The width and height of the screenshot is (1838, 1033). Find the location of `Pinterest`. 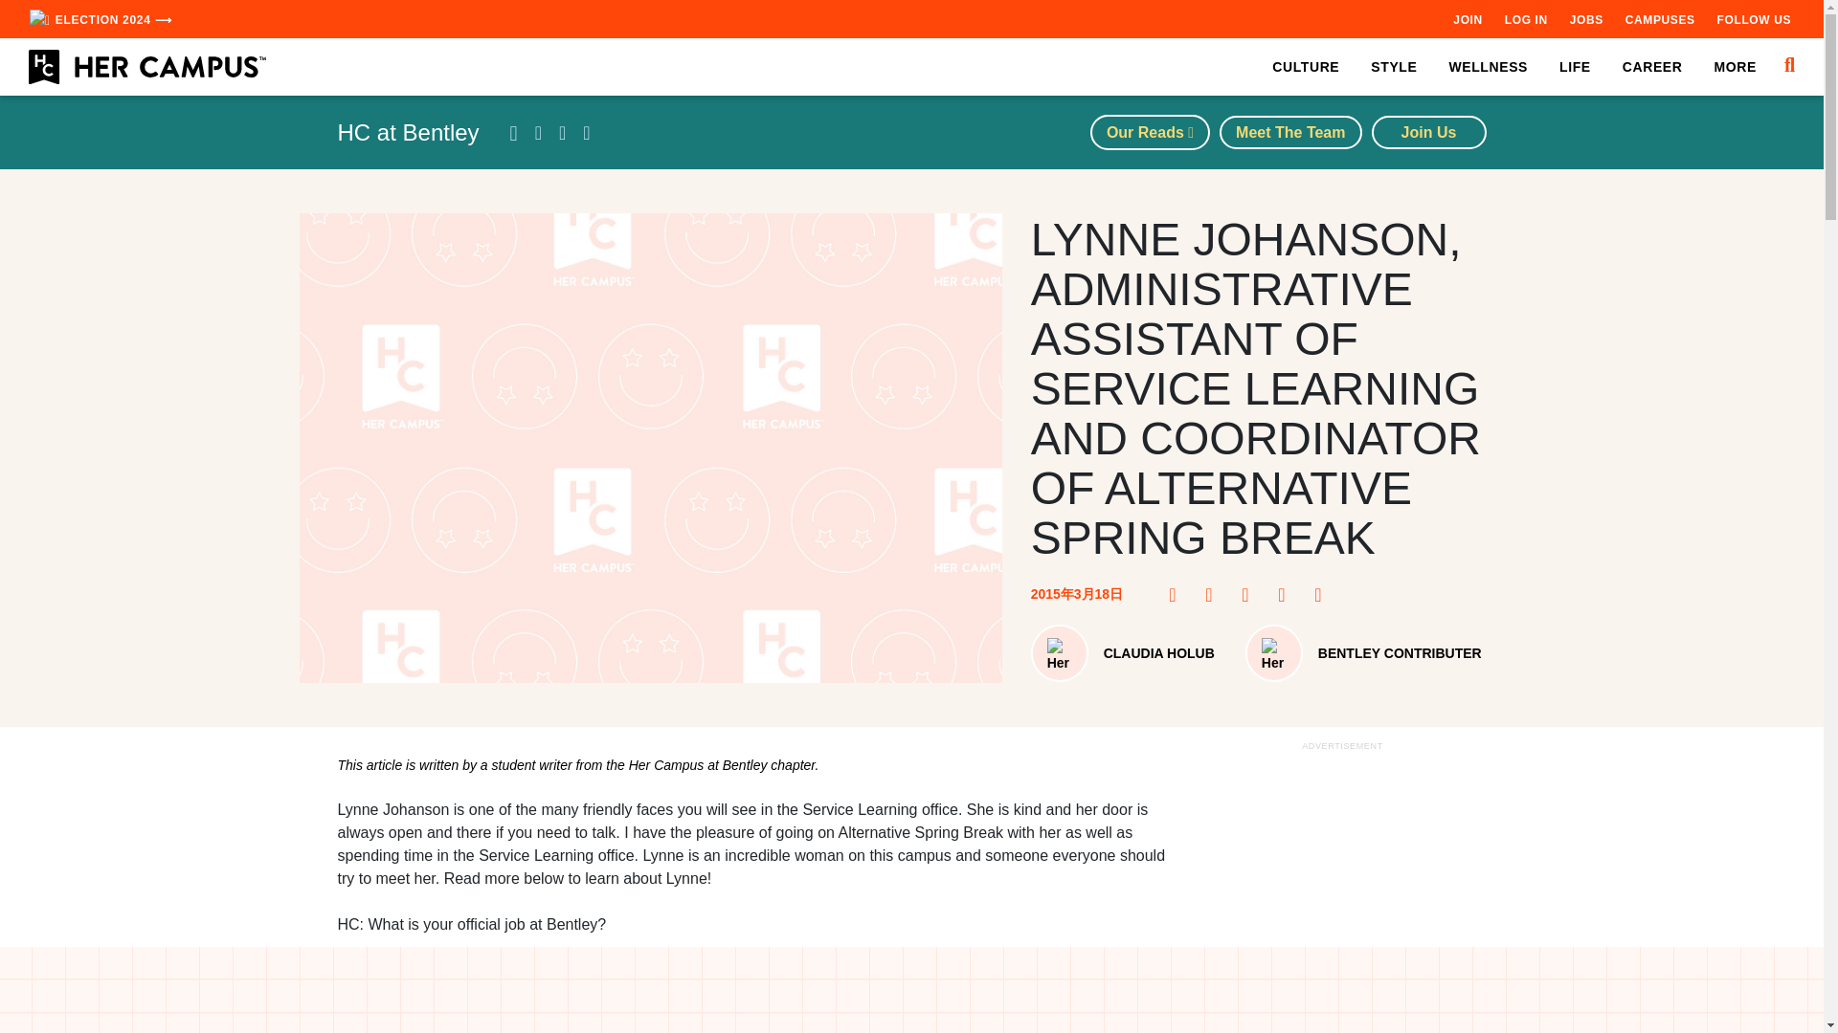

Pinterest is located at coordinates (1214, 595).